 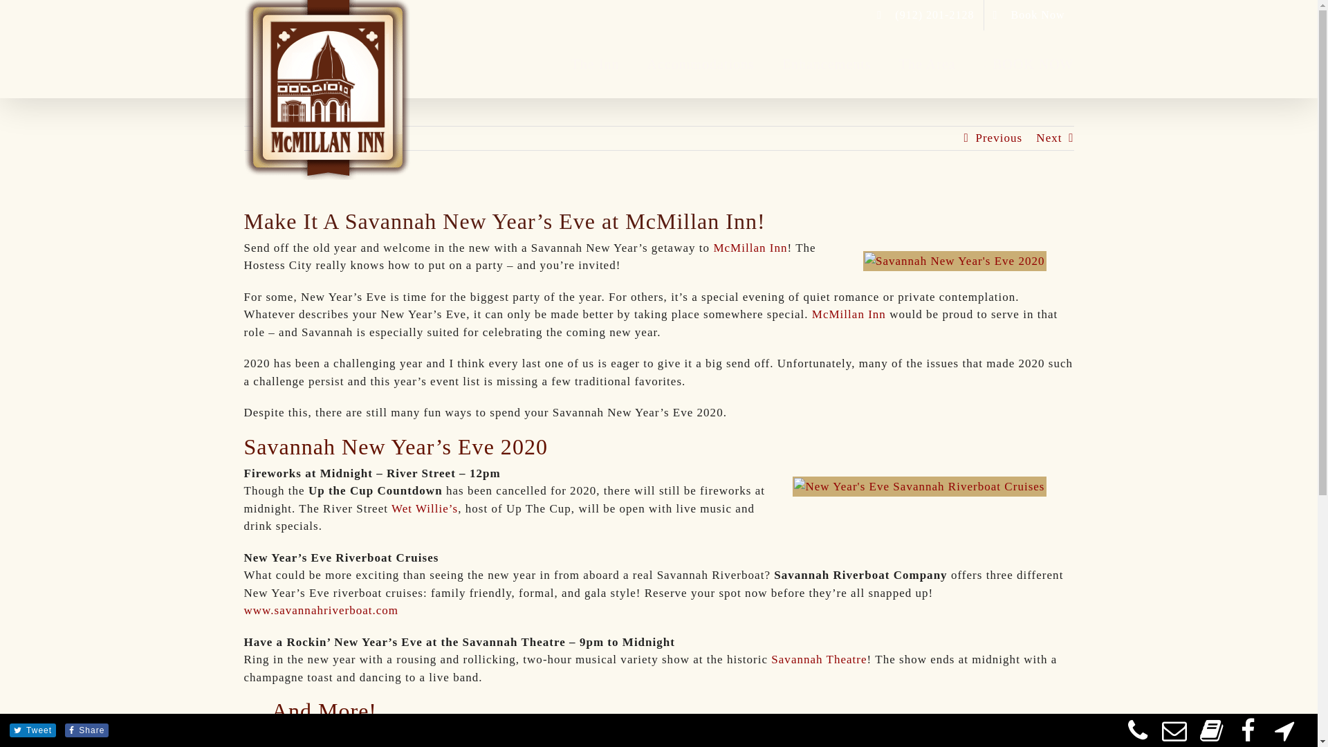 What do you see at coordinates (999, 138) in the screenshot?
I see `Previous` at bounding box center [999, 138].